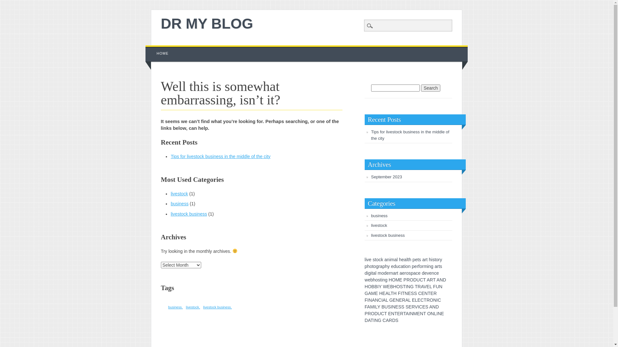  Describe the element at coordinates (385, 273) in the screenshot. I see `d` at that location.